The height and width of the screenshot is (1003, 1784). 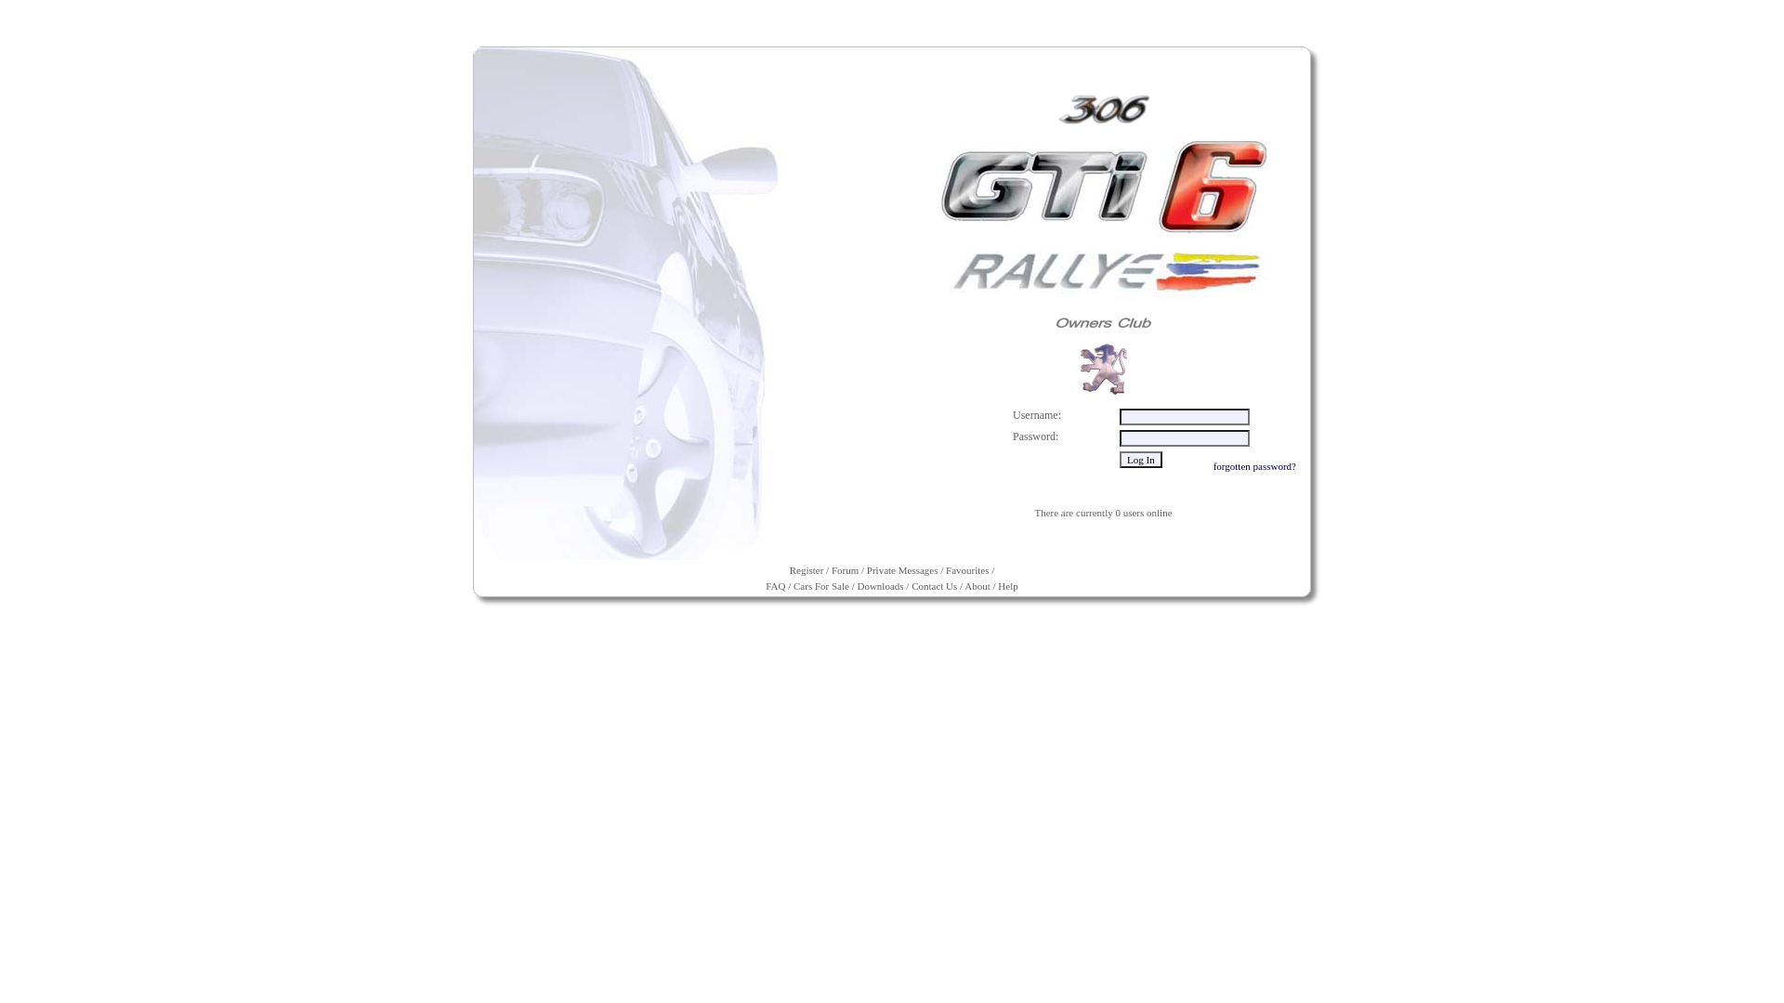 I want to click on About, so click(x=977, y=586).